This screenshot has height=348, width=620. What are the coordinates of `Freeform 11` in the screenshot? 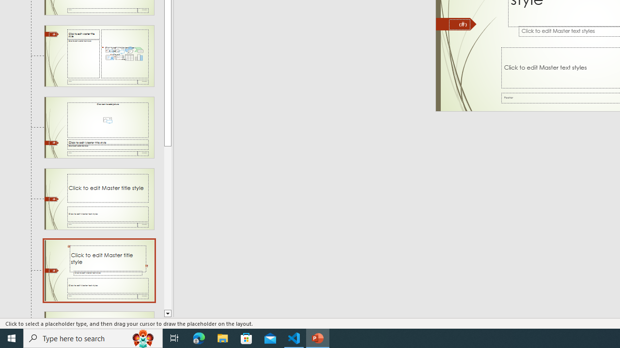 It's located at (456, 24).